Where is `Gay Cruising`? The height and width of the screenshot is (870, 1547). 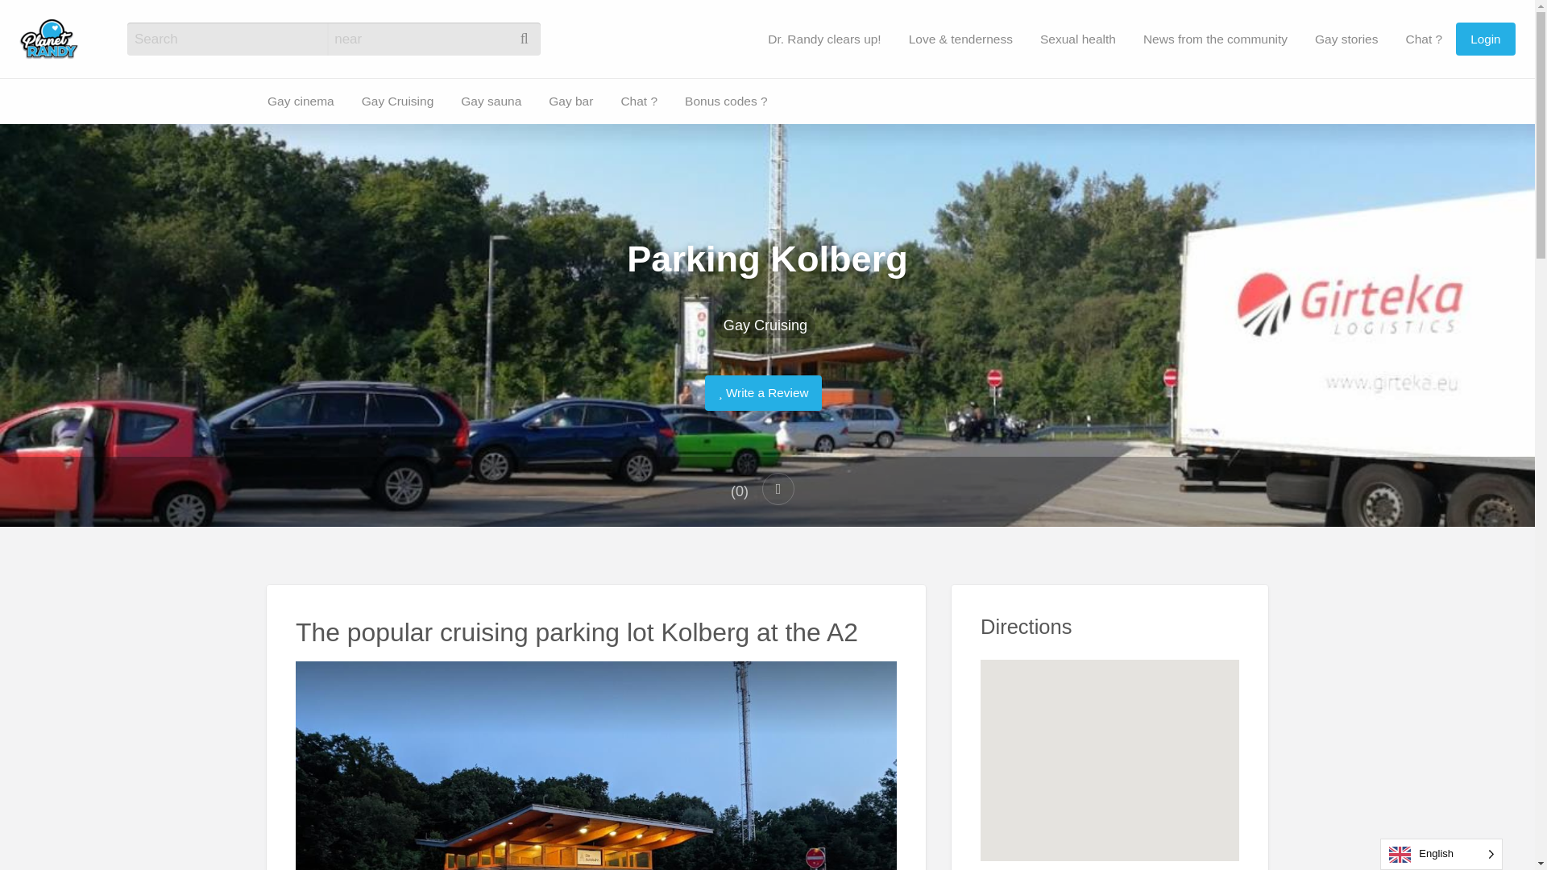
Gay Cruising is located at coordinates (398, 100).